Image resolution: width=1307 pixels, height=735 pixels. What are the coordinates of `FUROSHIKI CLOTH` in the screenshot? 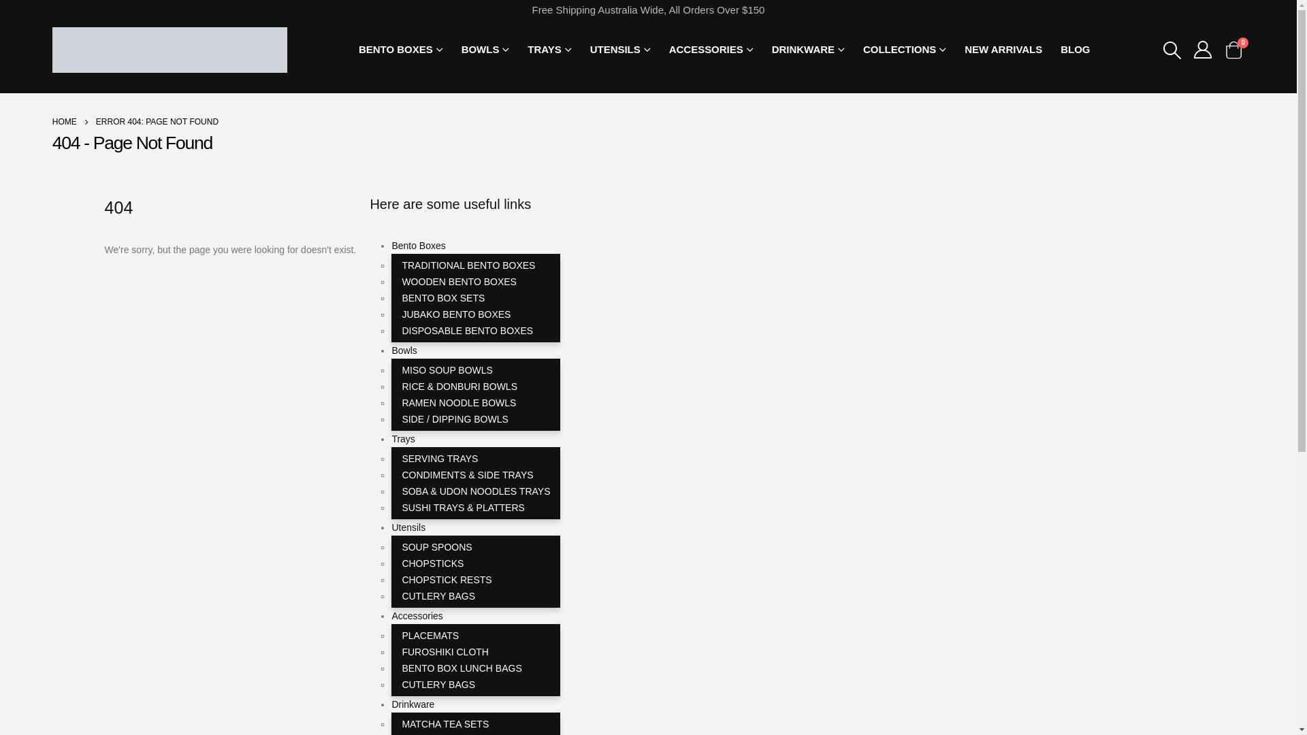 It's located at (445, 652).